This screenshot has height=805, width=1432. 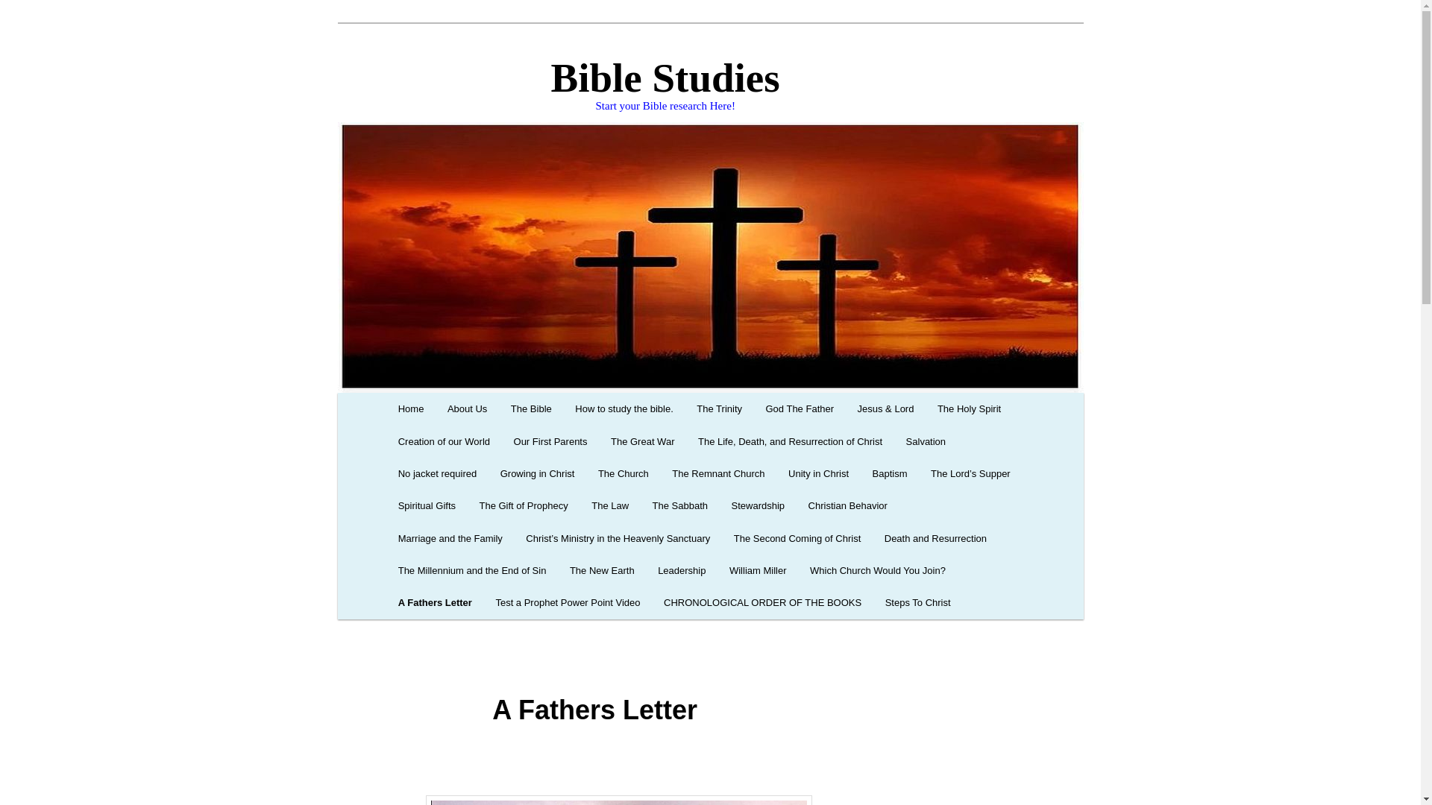 What do you see at coordinates (610, 505) in the screenshot?
I see `The Law` at bounding box center [610, 505].